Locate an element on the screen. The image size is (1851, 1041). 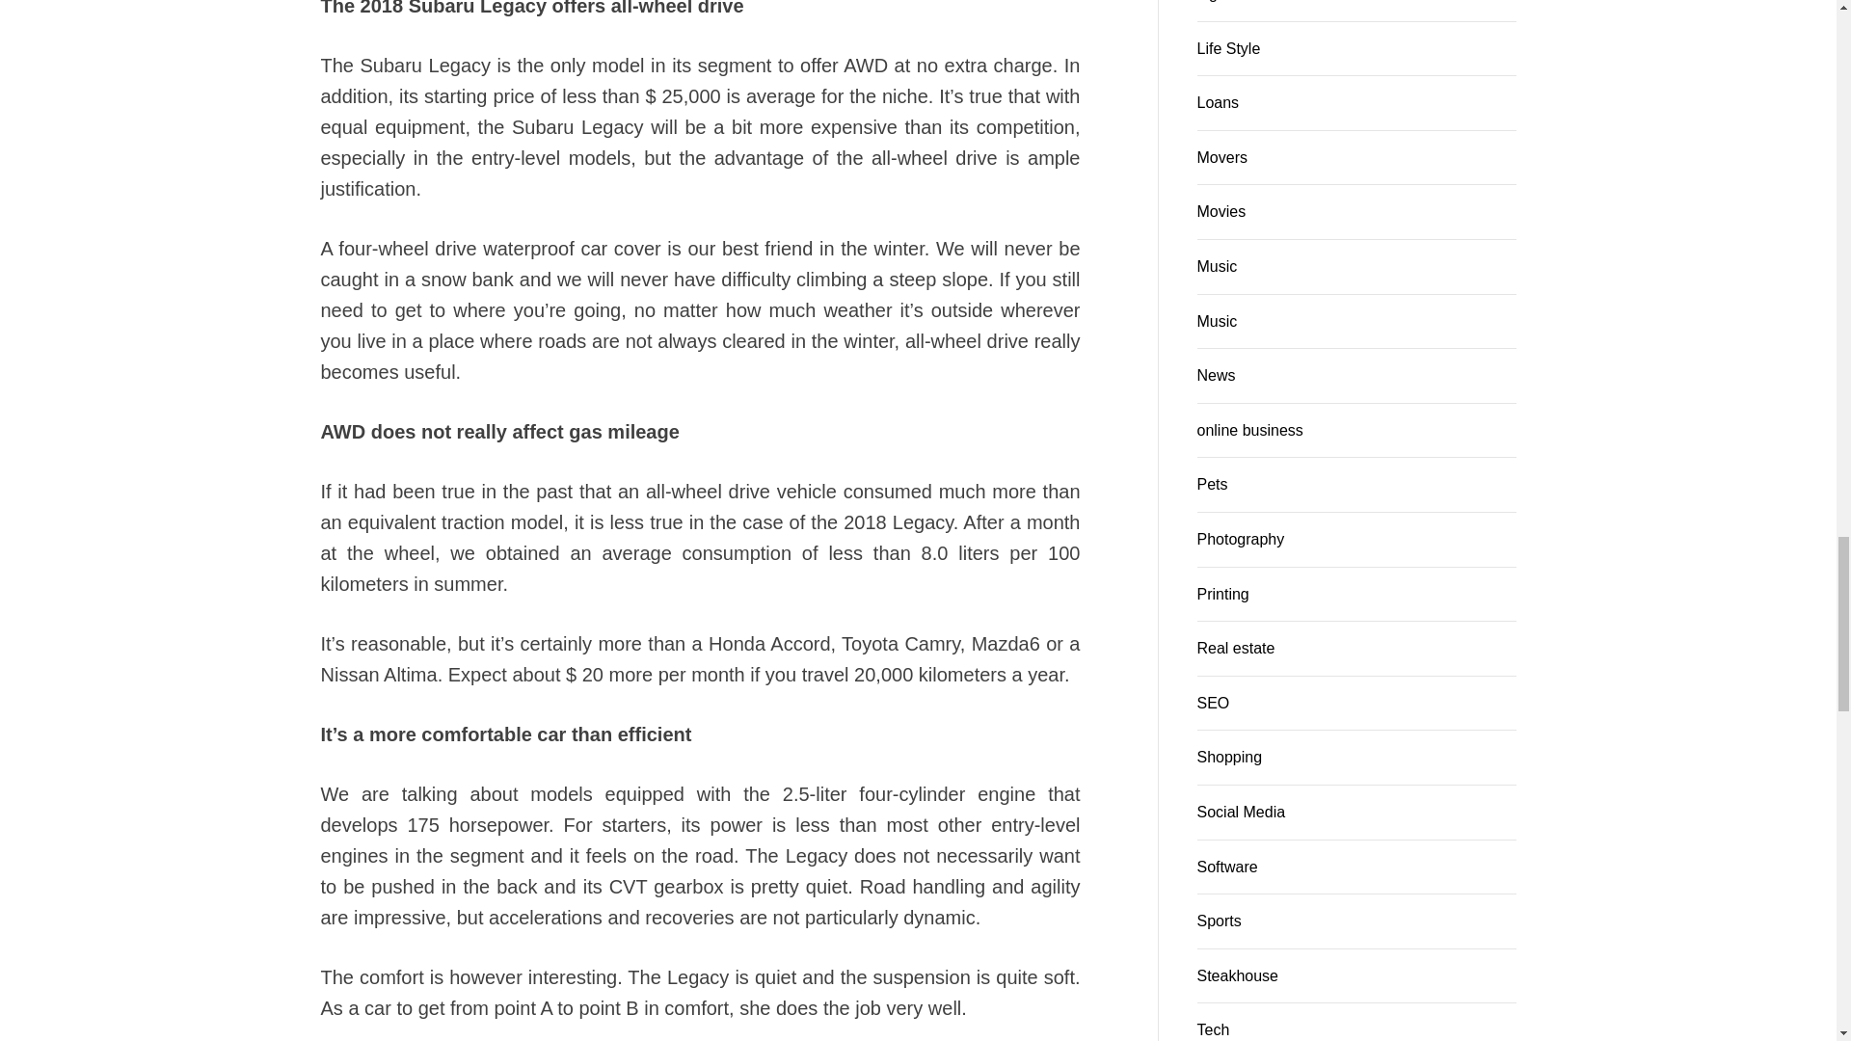
Sunday is located at coordinates (1492, 525).